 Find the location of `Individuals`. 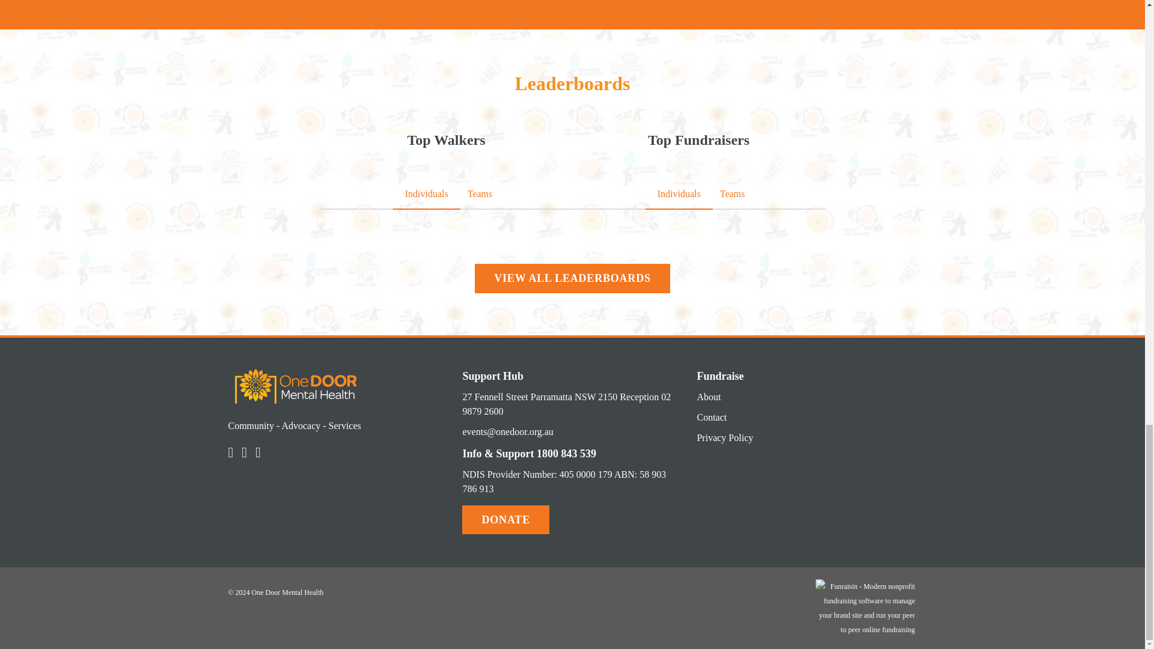

Individuals is located at coordinates (679, 193).